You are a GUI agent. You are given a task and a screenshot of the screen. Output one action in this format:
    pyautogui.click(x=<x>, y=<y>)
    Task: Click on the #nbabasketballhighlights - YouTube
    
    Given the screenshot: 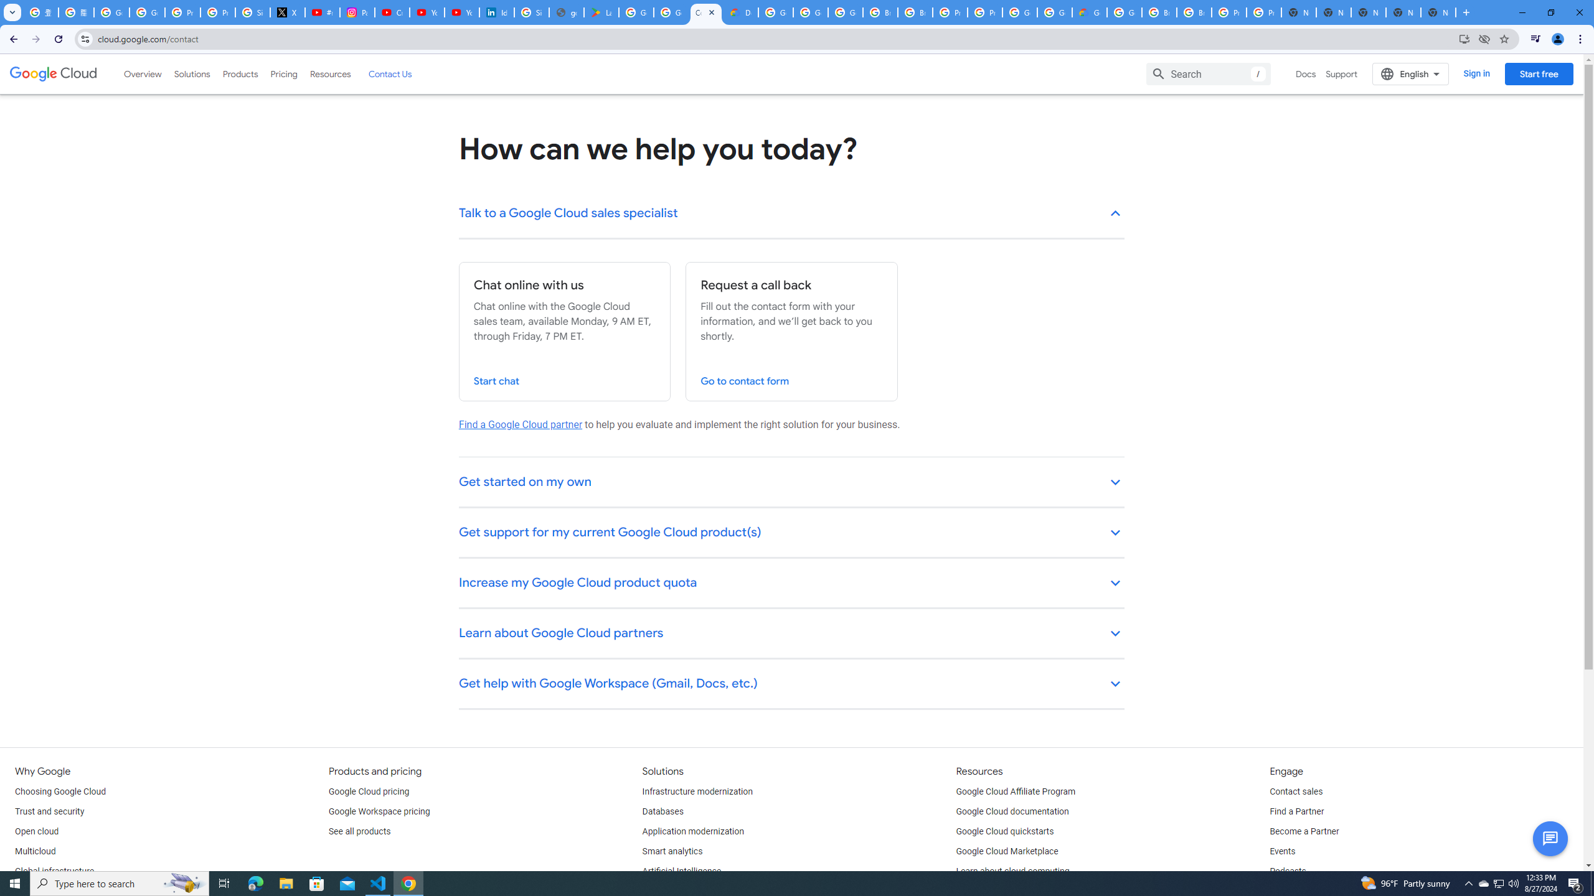 What is the action you would take?
    pyautogui.click(x=323, y=12)
    